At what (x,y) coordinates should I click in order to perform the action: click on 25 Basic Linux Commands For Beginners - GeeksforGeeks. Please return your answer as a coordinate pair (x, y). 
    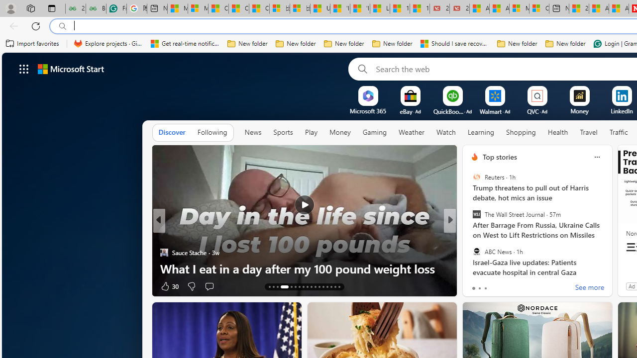
    Looking at the image, I should click on (75, 9).